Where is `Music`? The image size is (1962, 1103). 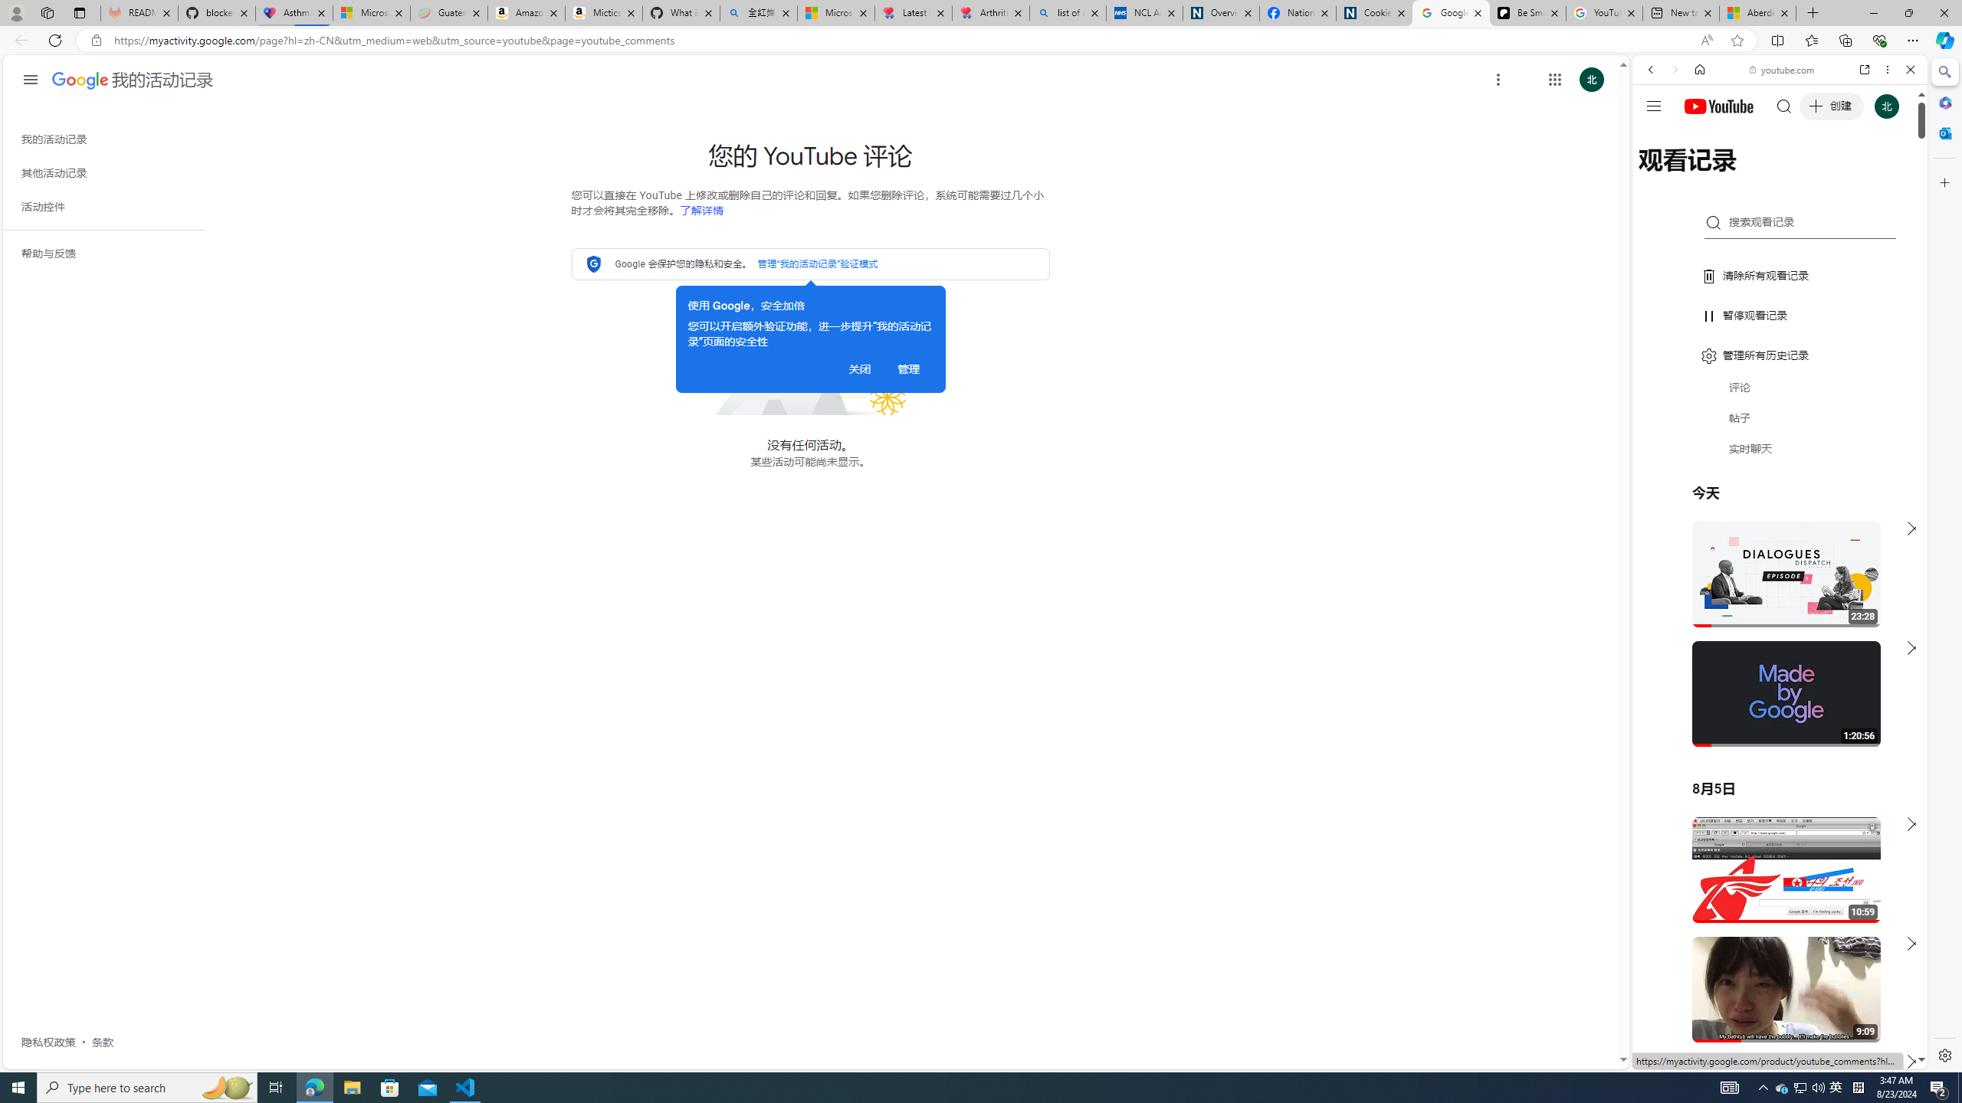 Music is located at coordinates (1780, 417).